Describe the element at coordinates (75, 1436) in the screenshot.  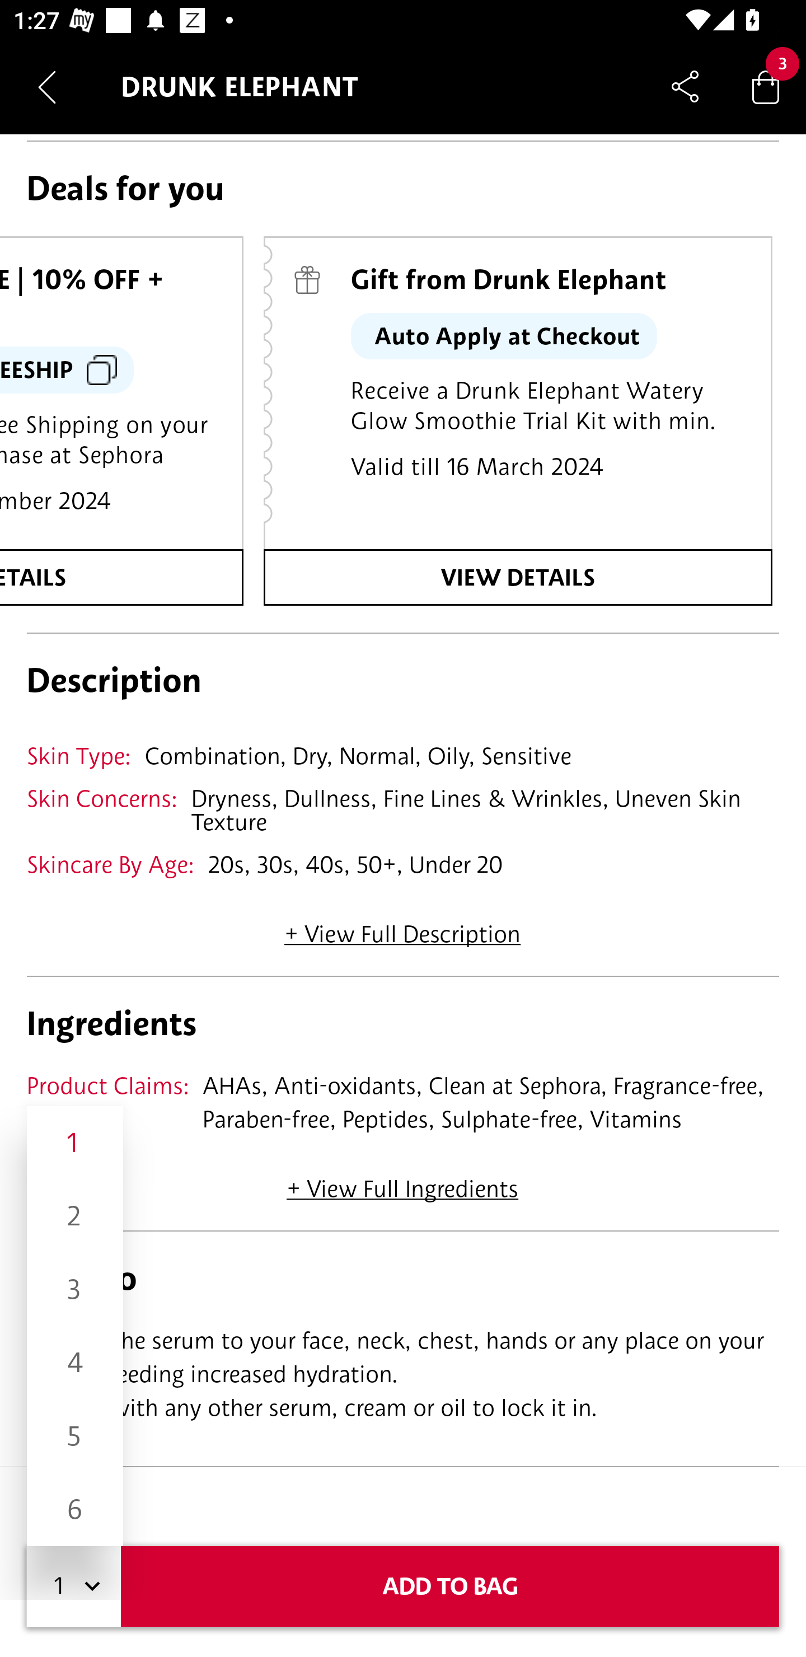
I see `5` at that location.